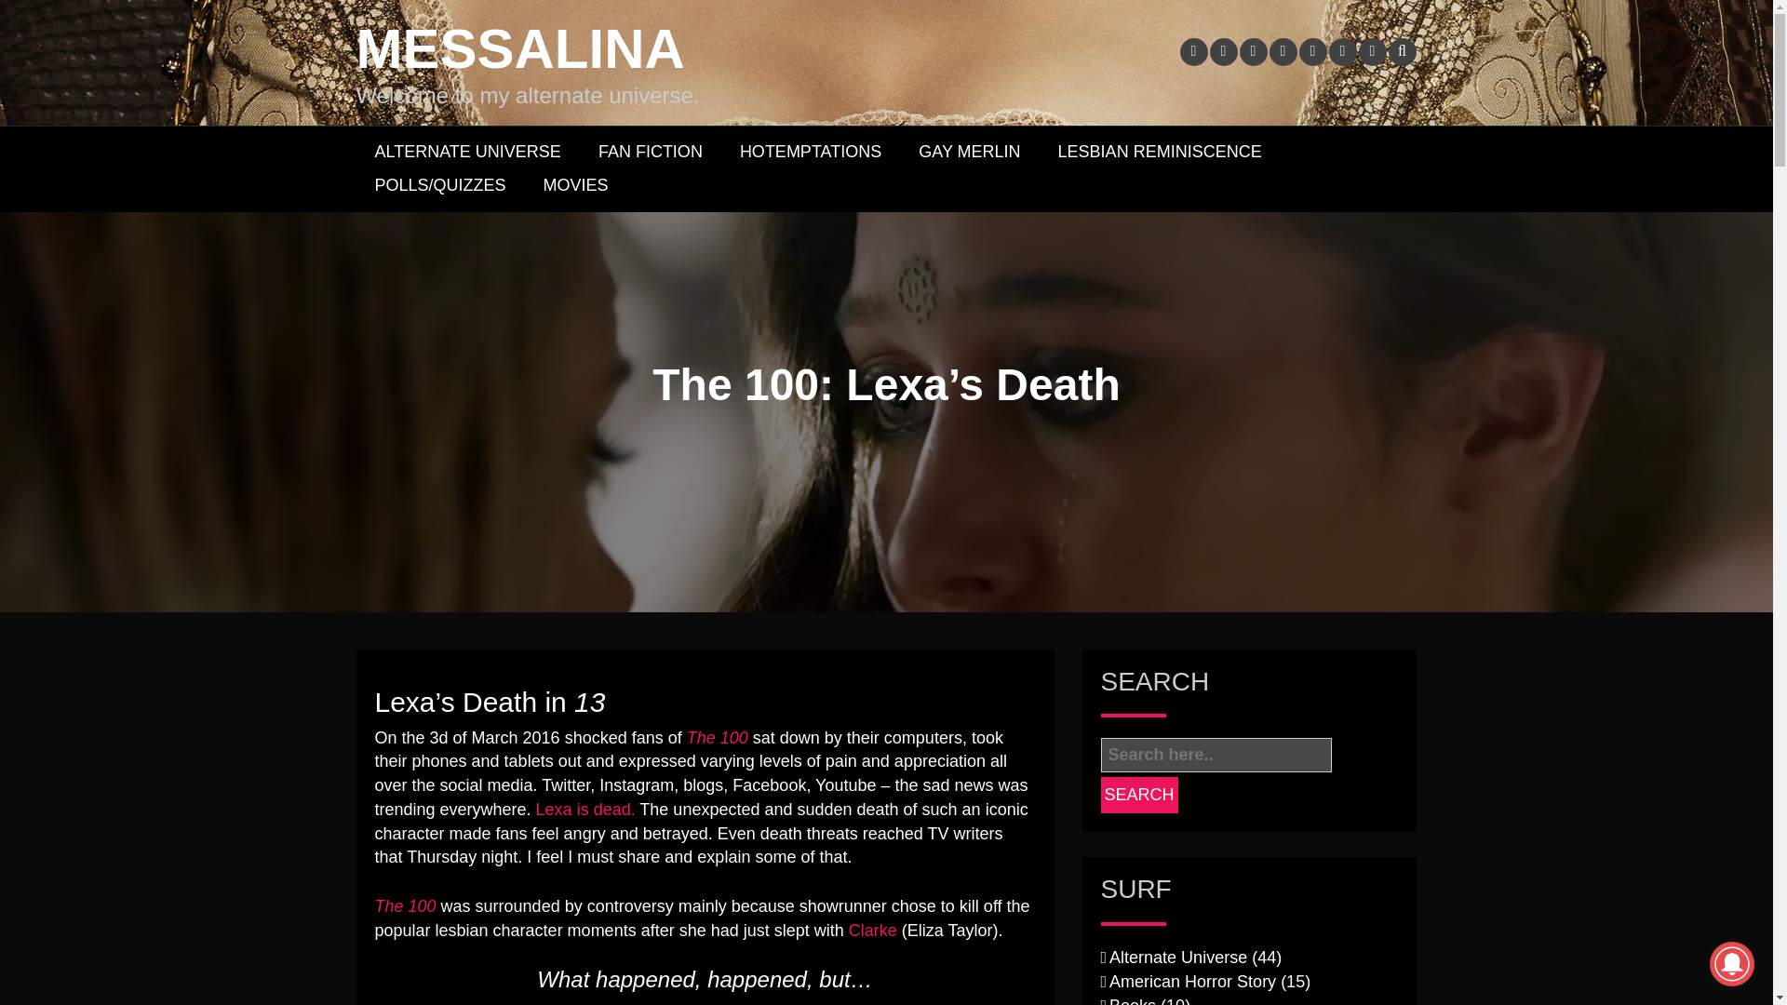 The image size is (1787, 1005). I want to click on Search, so click(1139, 795).